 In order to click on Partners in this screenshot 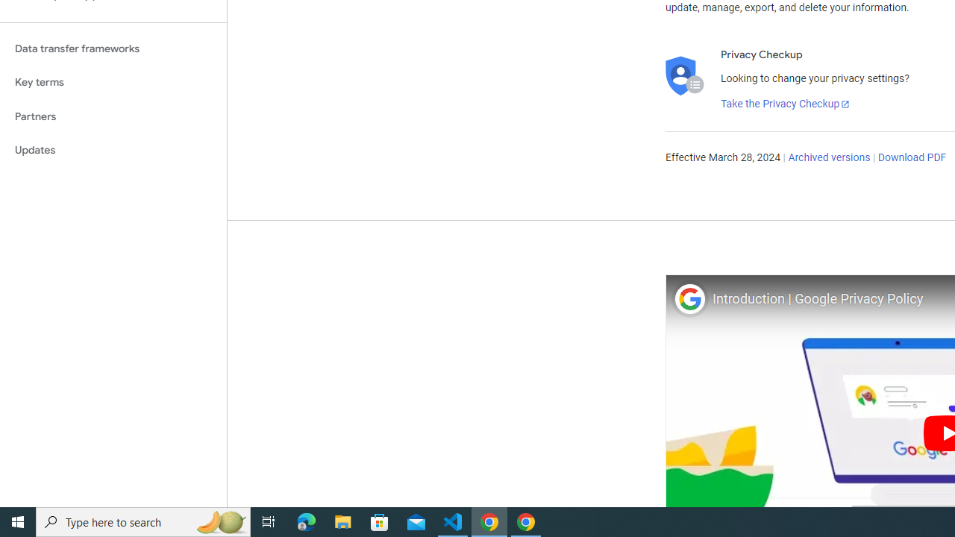, I will do `click(113, 116)`.